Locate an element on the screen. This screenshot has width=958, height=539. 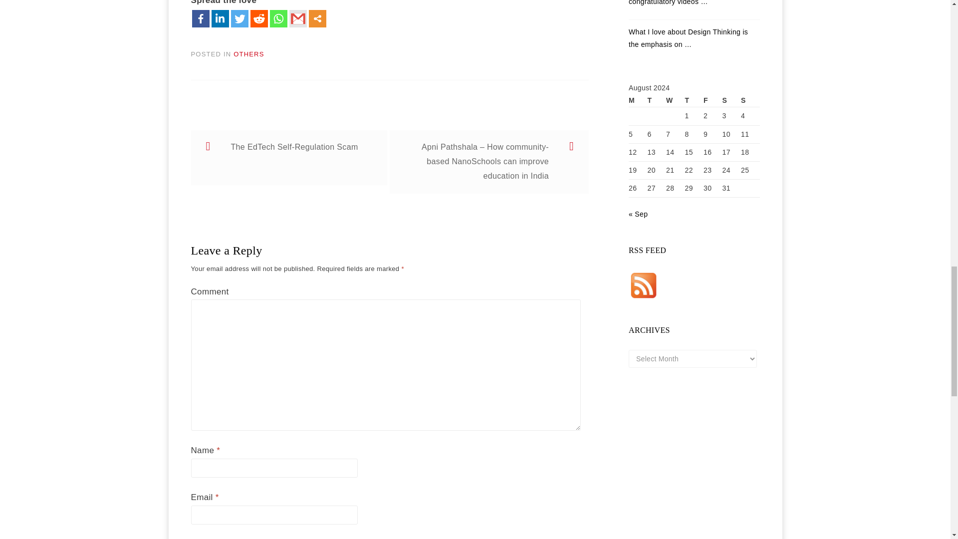
Sunday is located at coordinates (750, 101).